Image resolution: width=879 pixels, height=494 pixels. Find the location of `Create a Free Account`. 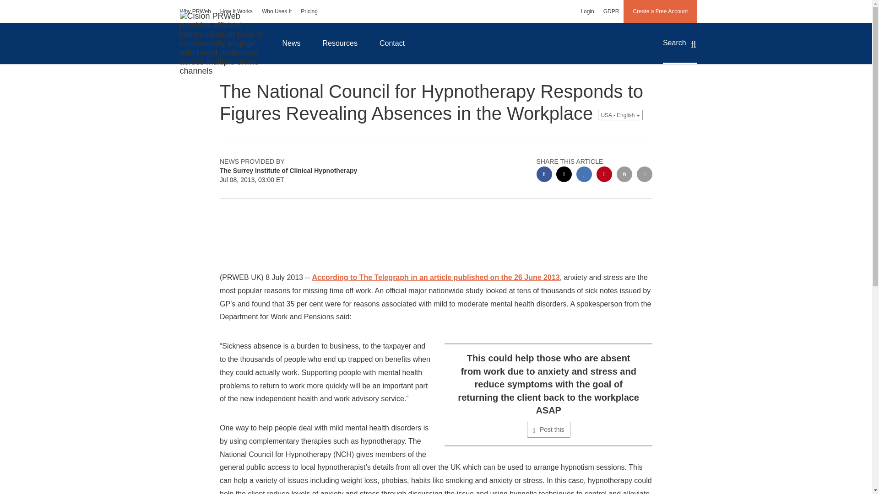

Create a Free Account is located at coordinates (660, 11).